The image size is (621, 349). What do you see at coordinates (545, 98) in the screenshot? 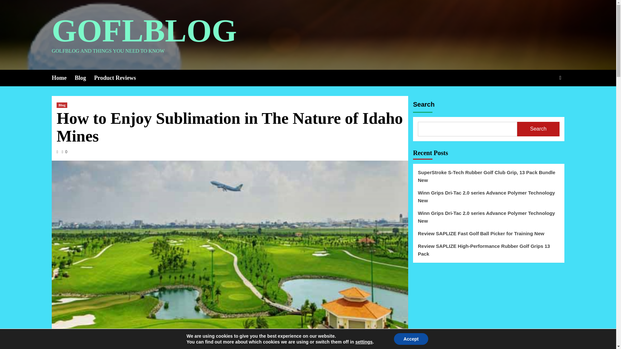
I see `Search` at bounding box center [545, 98].